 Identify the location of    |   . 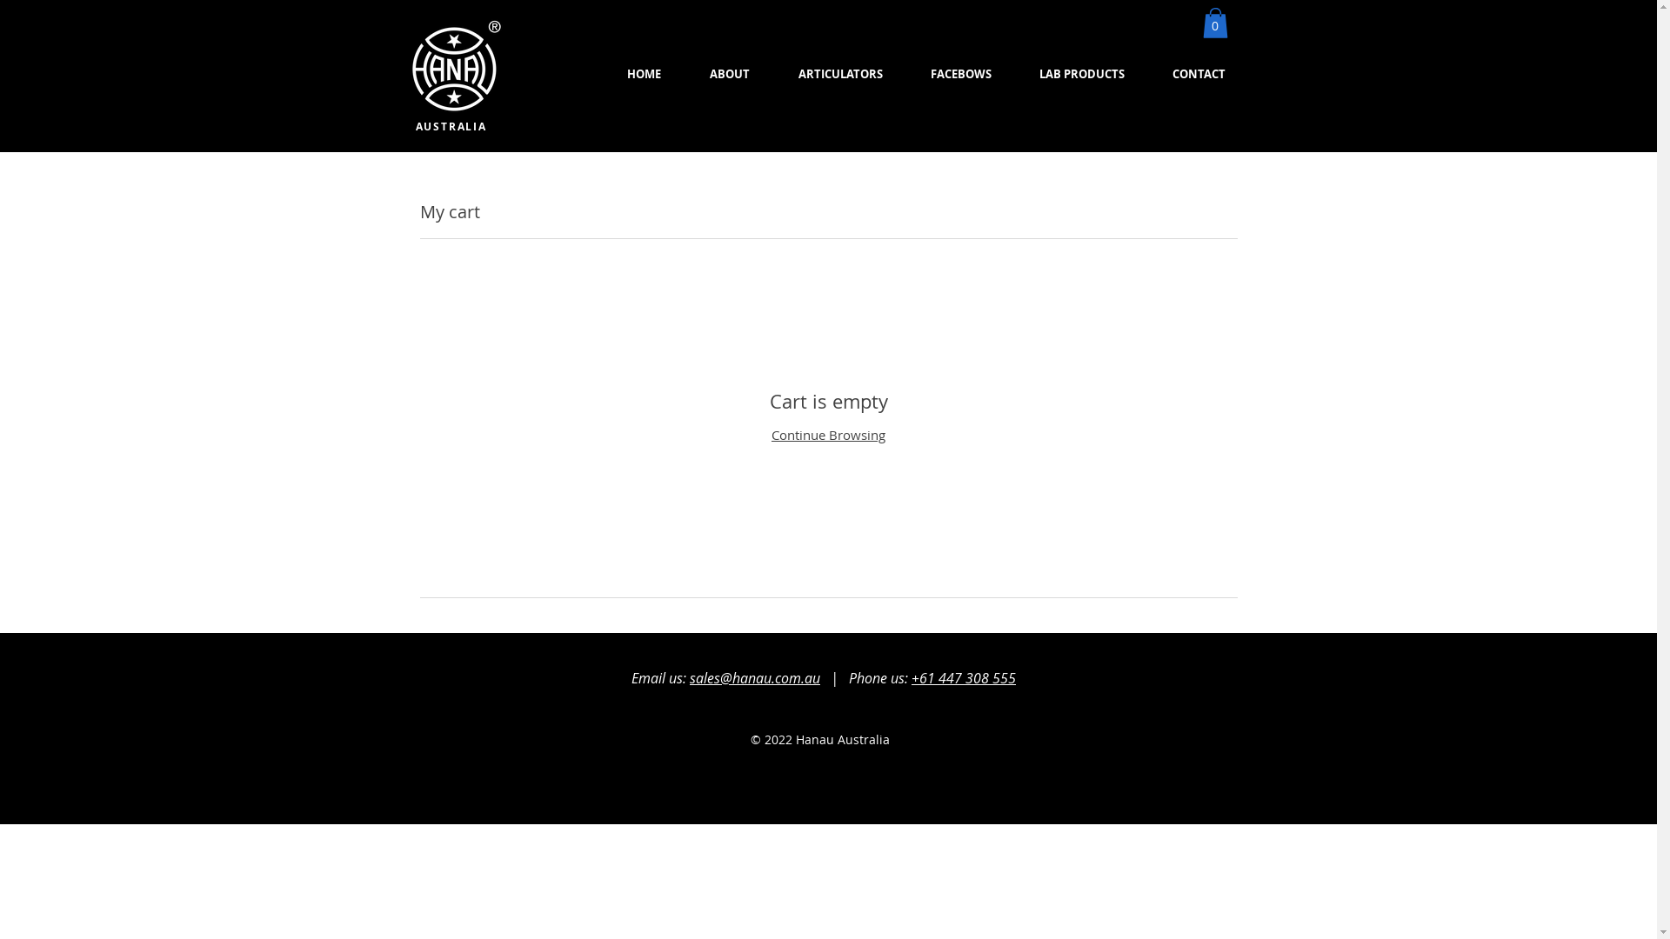
(835, 678).